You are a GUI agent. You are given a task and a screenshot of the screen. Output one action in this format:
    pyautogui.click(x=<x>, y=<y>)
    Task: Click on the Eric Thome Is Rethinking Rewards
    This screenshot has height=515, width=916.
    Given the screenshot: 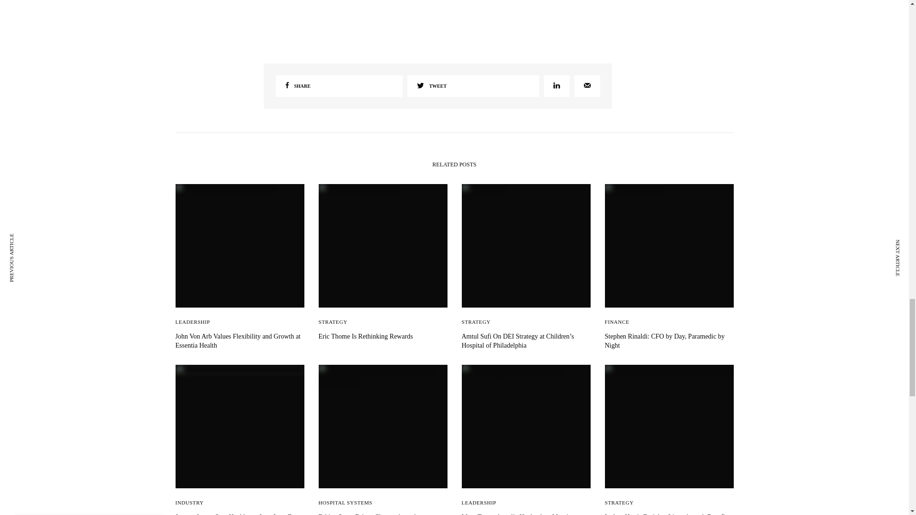 What is the action you would take?
    pyautogui.click(x=383, y=337)
    